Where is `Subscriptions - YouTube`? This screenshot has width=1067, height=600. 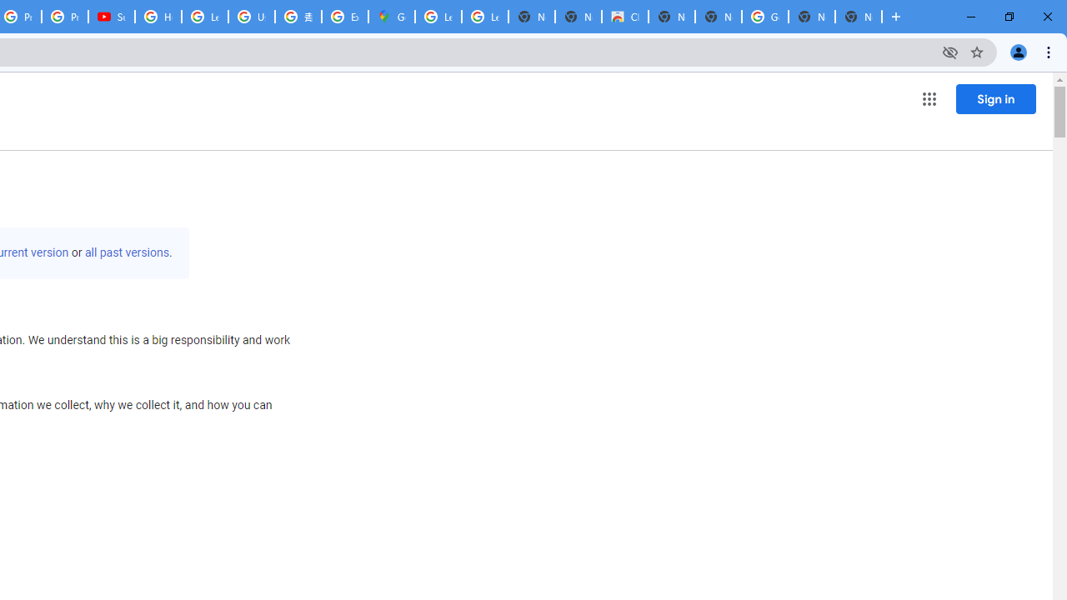
Subscriptions - YouTube is located at coordinates (112, 17).